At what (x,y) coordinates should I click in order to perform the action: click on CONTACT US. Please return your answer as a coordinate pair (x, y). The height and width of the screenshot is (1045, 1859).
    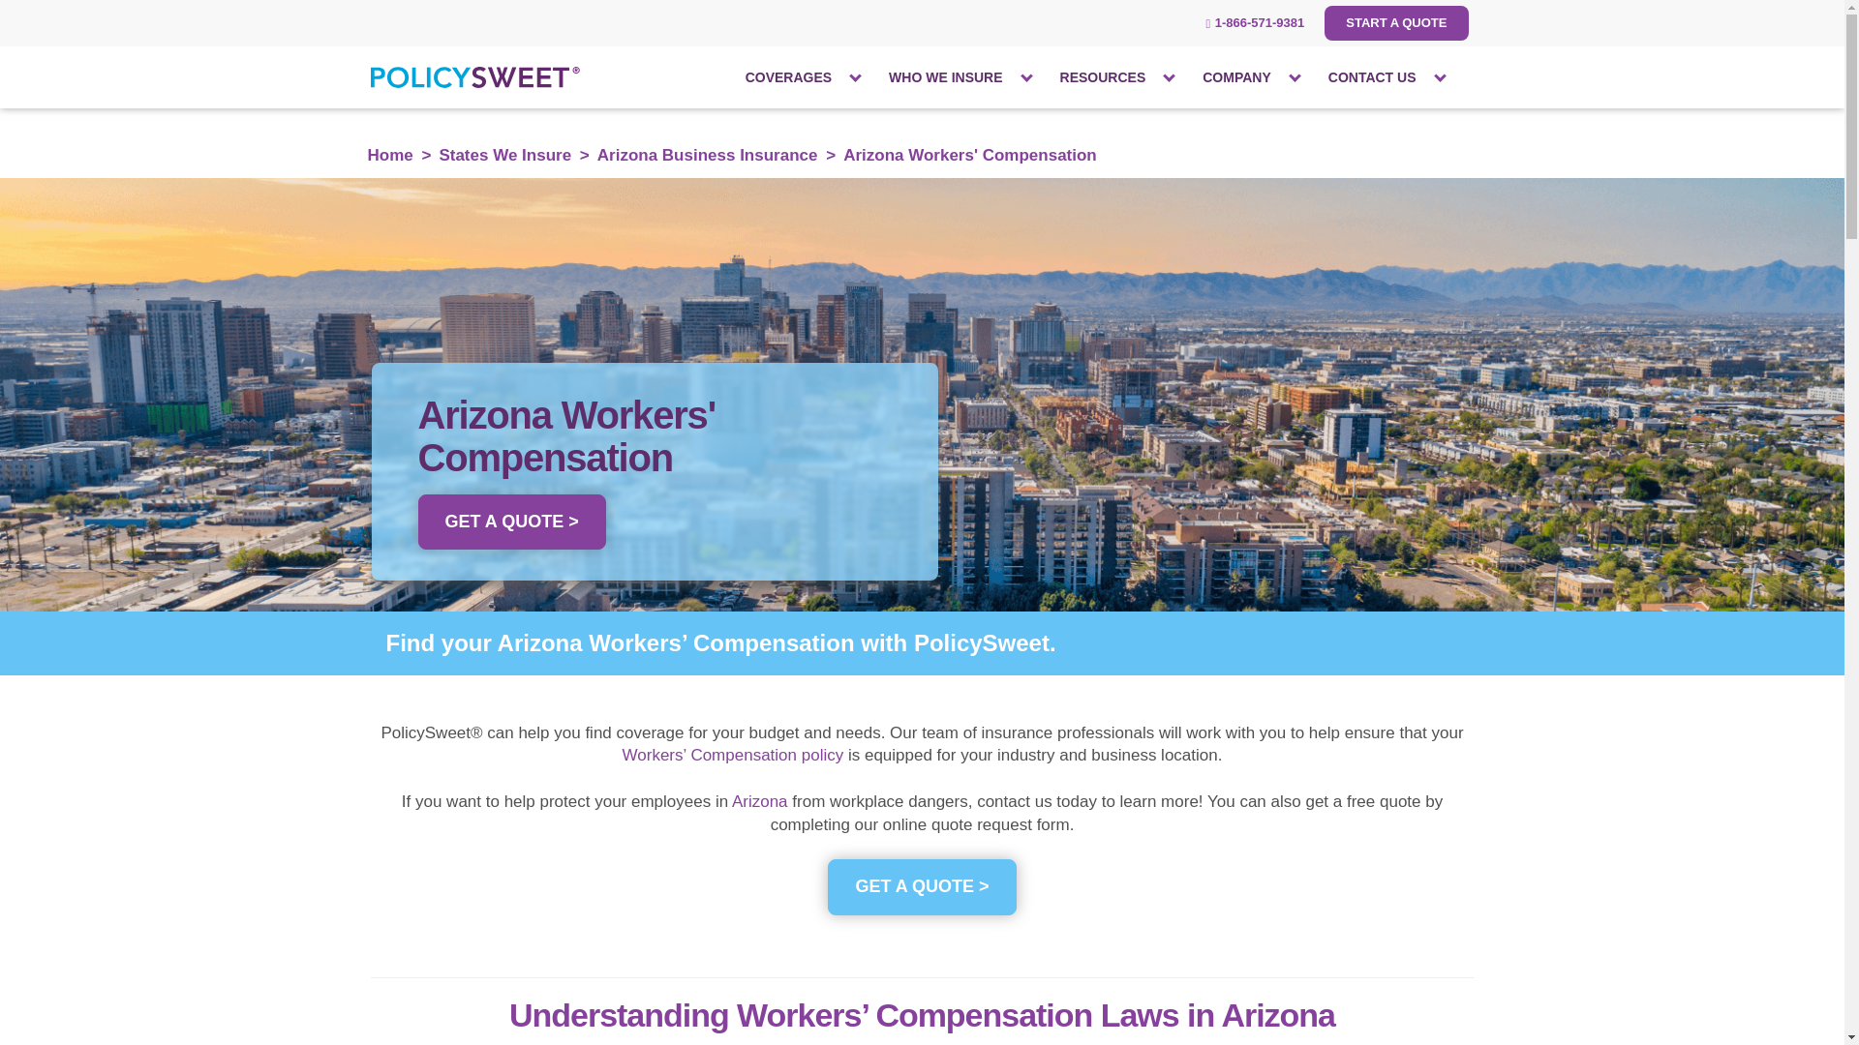
    Looking at the image, I should click on (1365, 77).